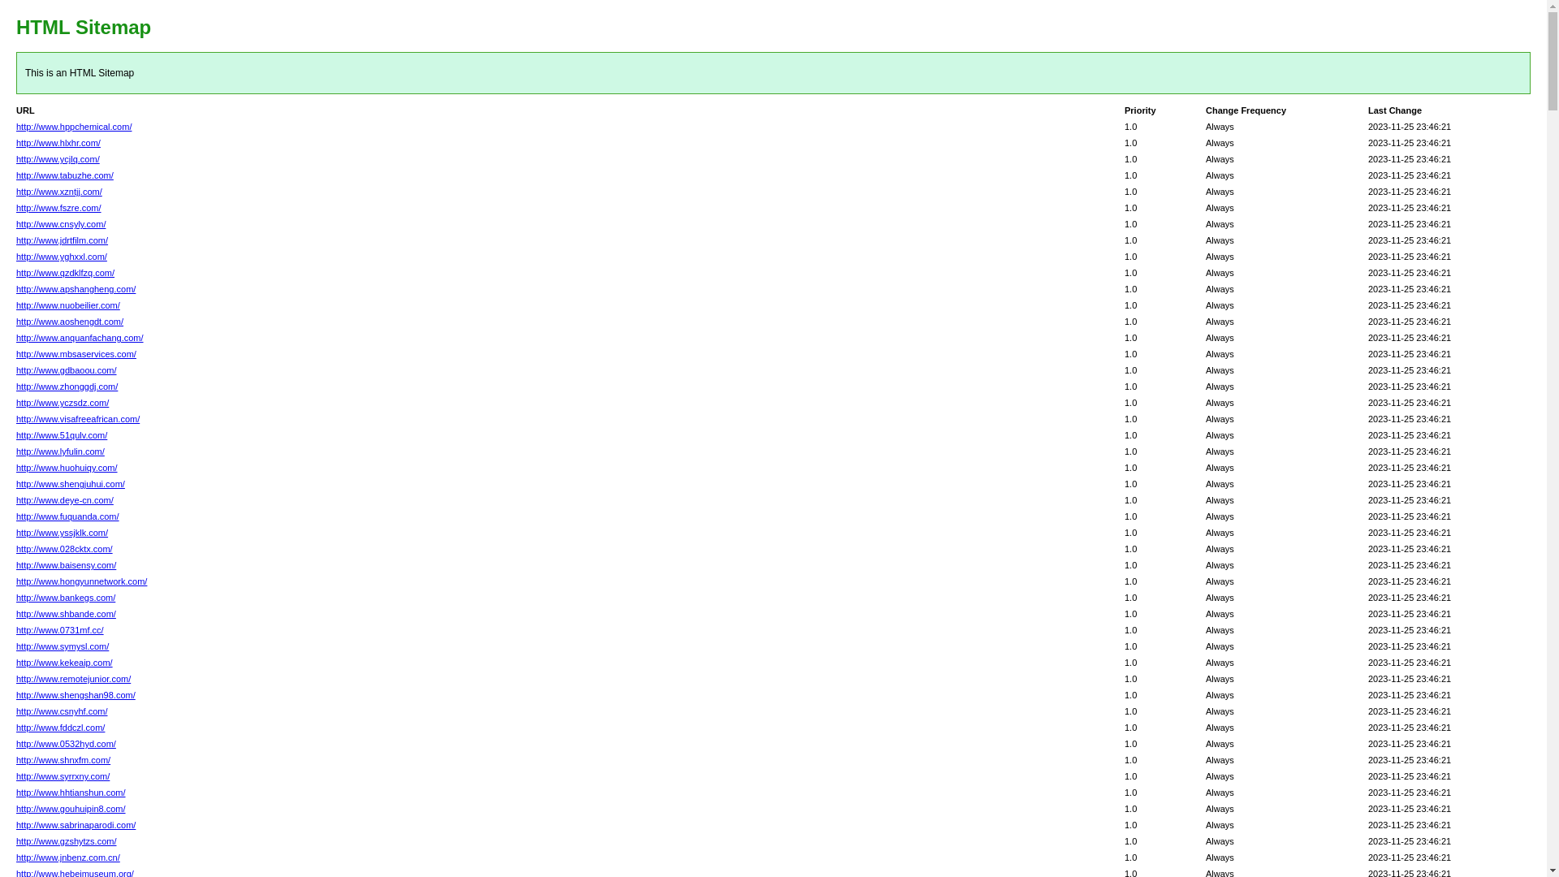  I want to click on http://www.apshangheng.com/, so click(76, 289).